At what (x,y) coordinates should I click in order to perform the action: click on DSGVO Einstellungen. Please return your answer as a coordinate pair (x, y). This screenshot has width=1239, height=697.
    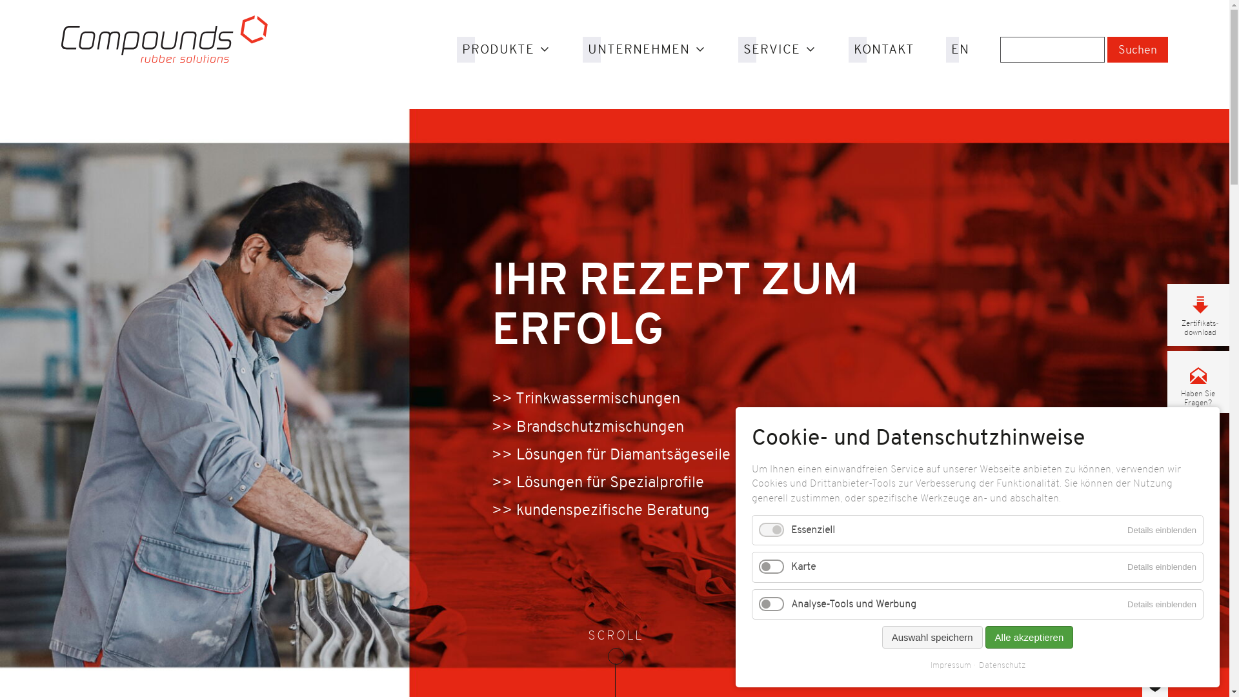
    Looking at the image, I should click on (1155, 689).